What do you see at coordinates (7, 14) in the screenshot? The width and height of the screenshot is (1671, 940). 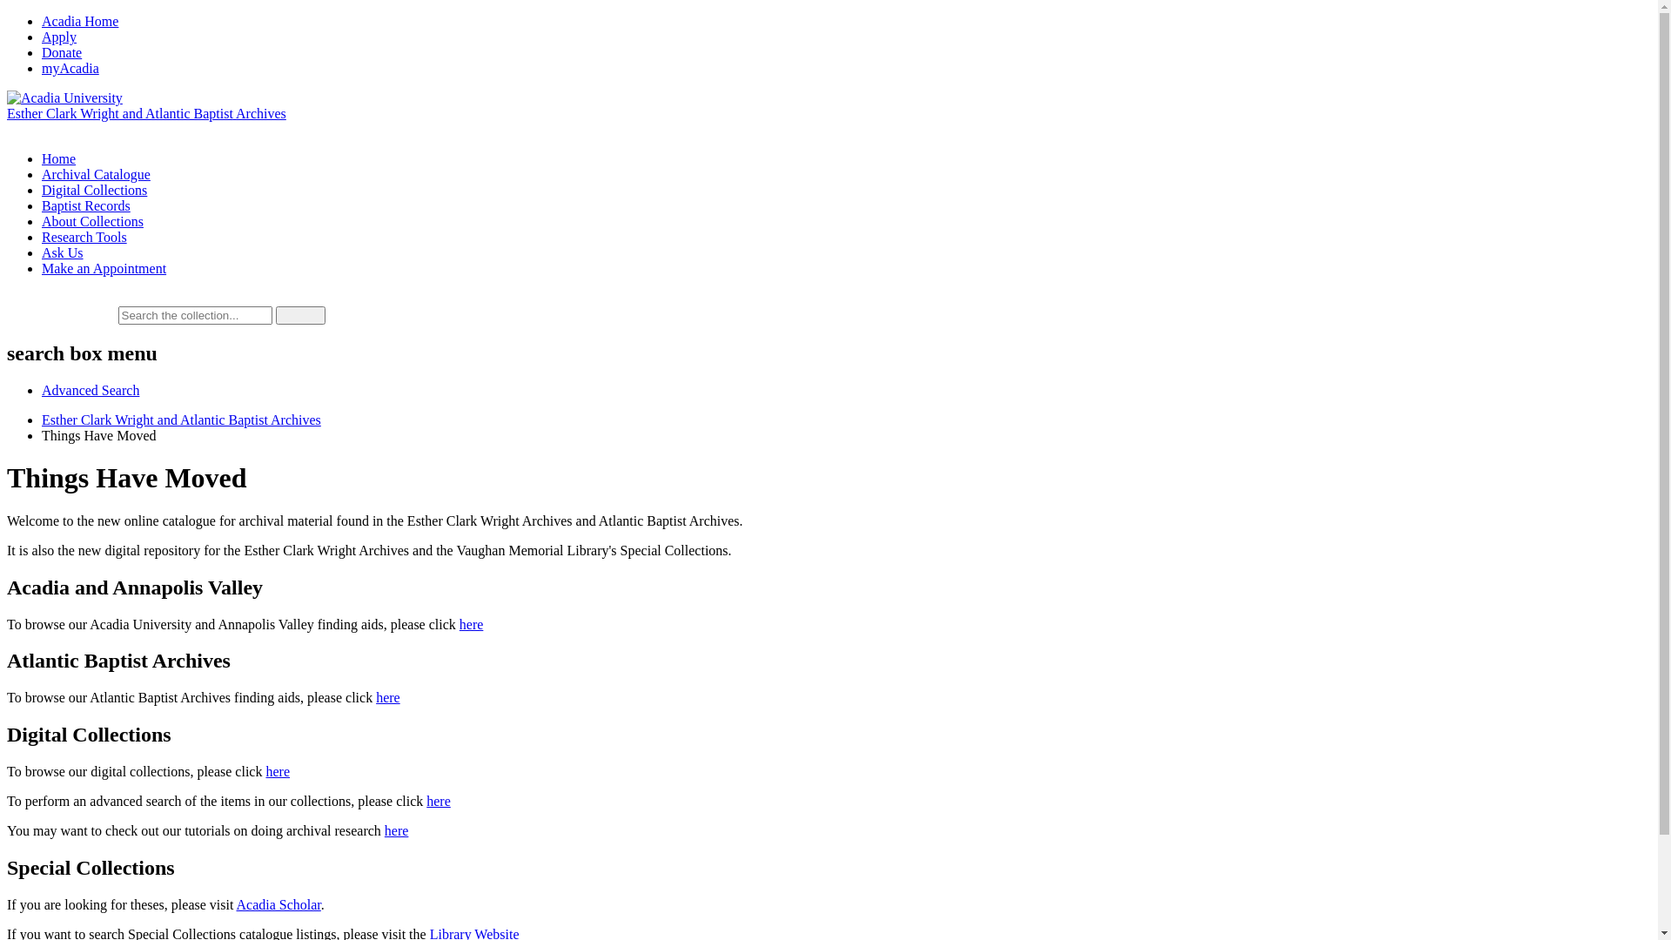 I see `Skip to main content` at bounding box center [7, 14].